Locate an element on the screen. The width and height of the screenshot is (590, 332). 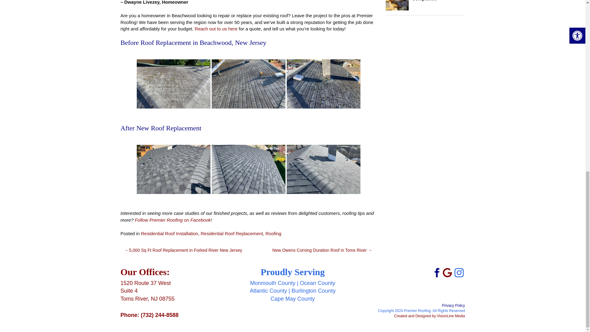
after-Roof-Replacement-in-Beachwood-New-Jersey-3 is located at coordinates (324, 169).